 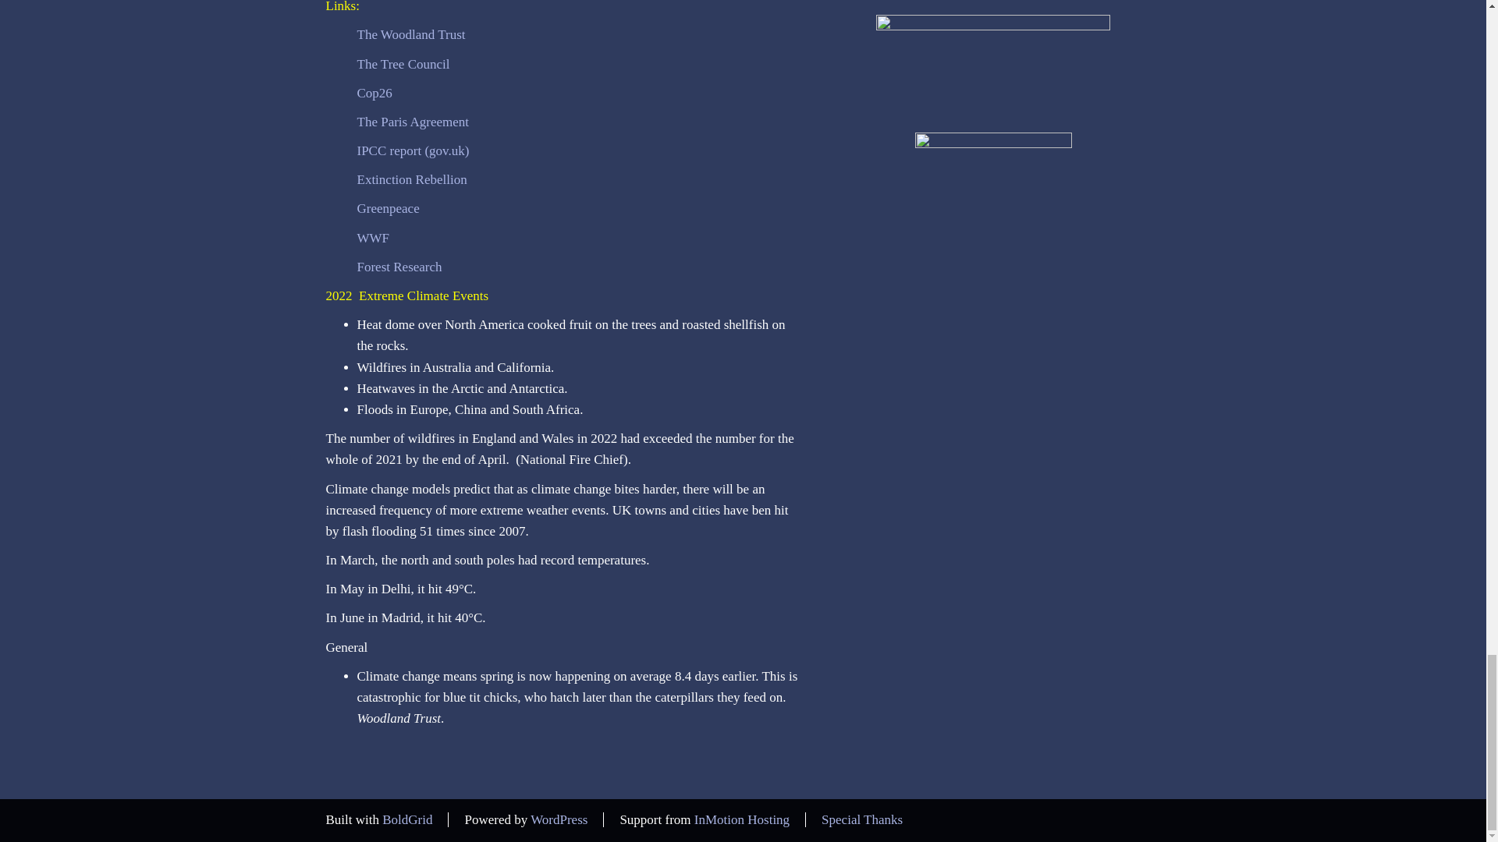 What do you see at coordinates (414, 122) in the screenshot?
I see `The Paris Agreement` at bounding box center [414, 122].